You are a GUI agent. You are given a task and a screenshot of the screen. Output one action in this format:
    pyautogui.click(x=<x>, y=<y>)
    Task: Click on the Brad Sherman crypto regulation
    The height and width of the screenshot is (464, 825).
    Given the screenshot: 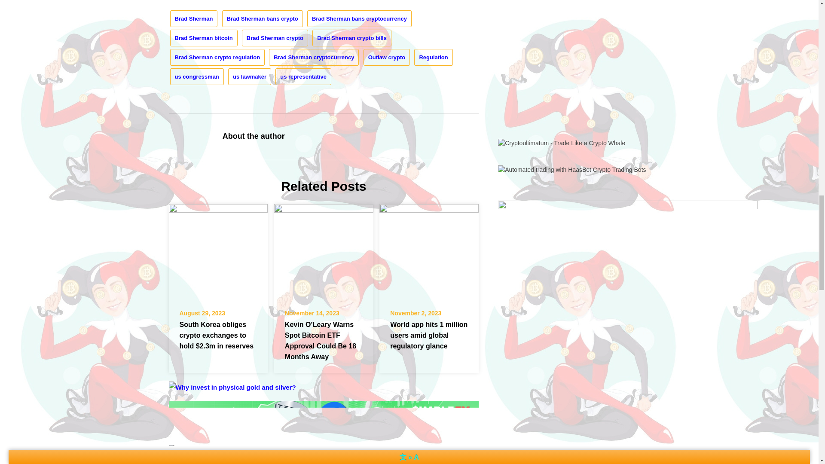 What is the action you would take?
    pyautogui.click(x=217, y=58)
    